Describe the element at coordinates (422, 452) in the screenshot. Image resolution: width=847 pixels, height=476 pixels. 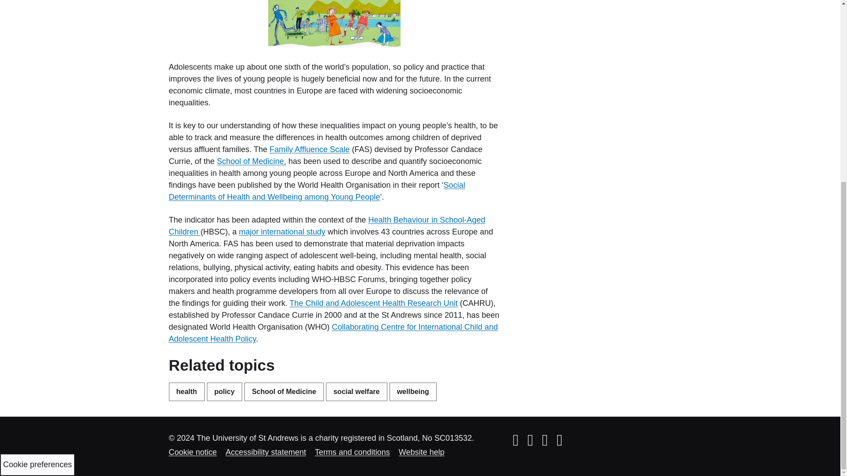
I see `Website help` at that location.